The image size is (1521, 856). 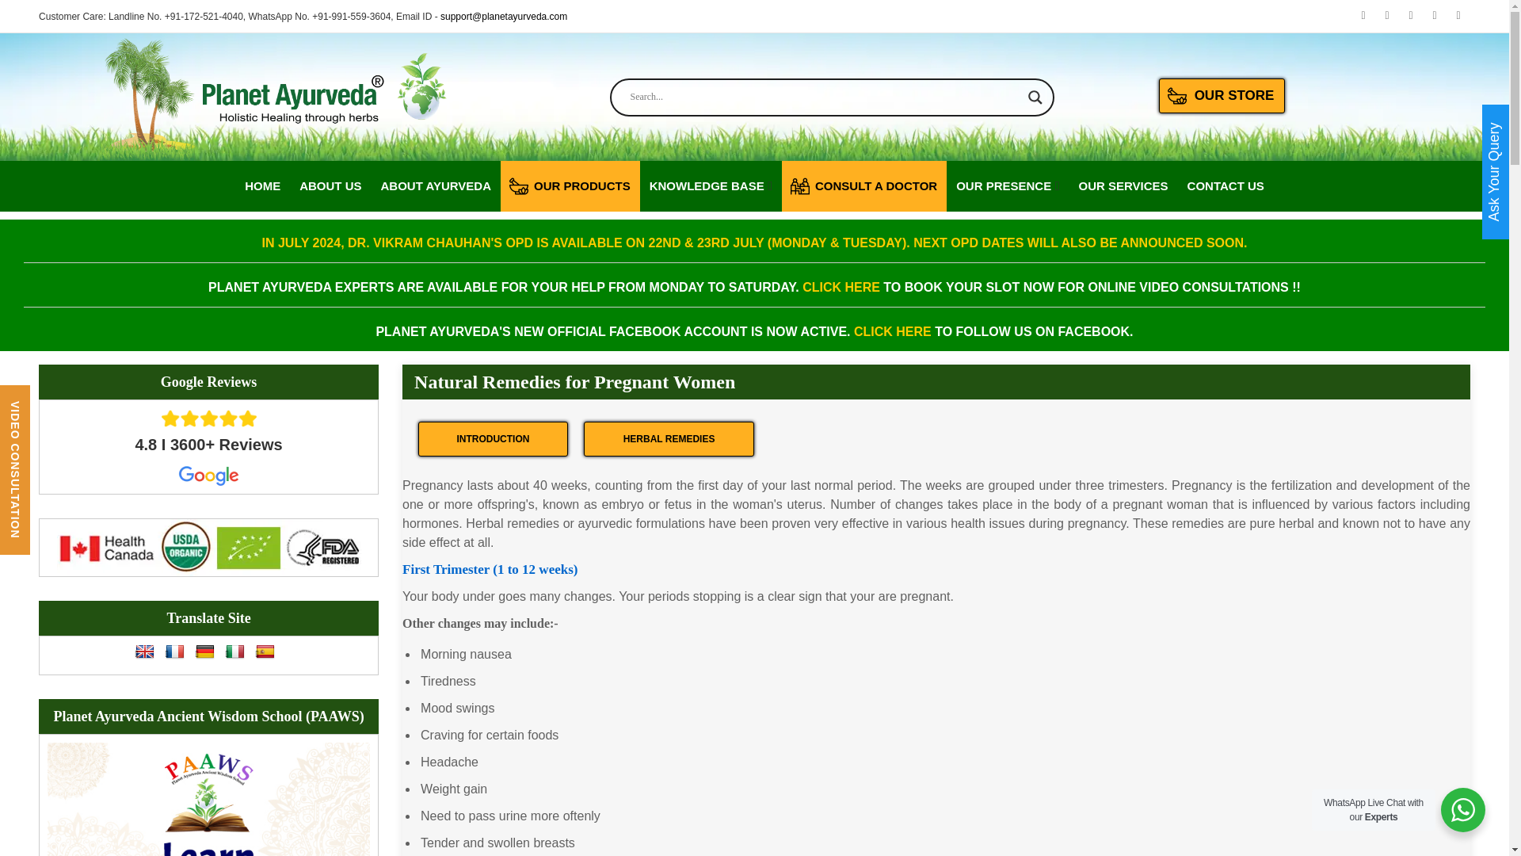 What do you see at coordinates (1410, 16) in the screenshot?
I see `Twitter` at bounding box center [1410, 16].